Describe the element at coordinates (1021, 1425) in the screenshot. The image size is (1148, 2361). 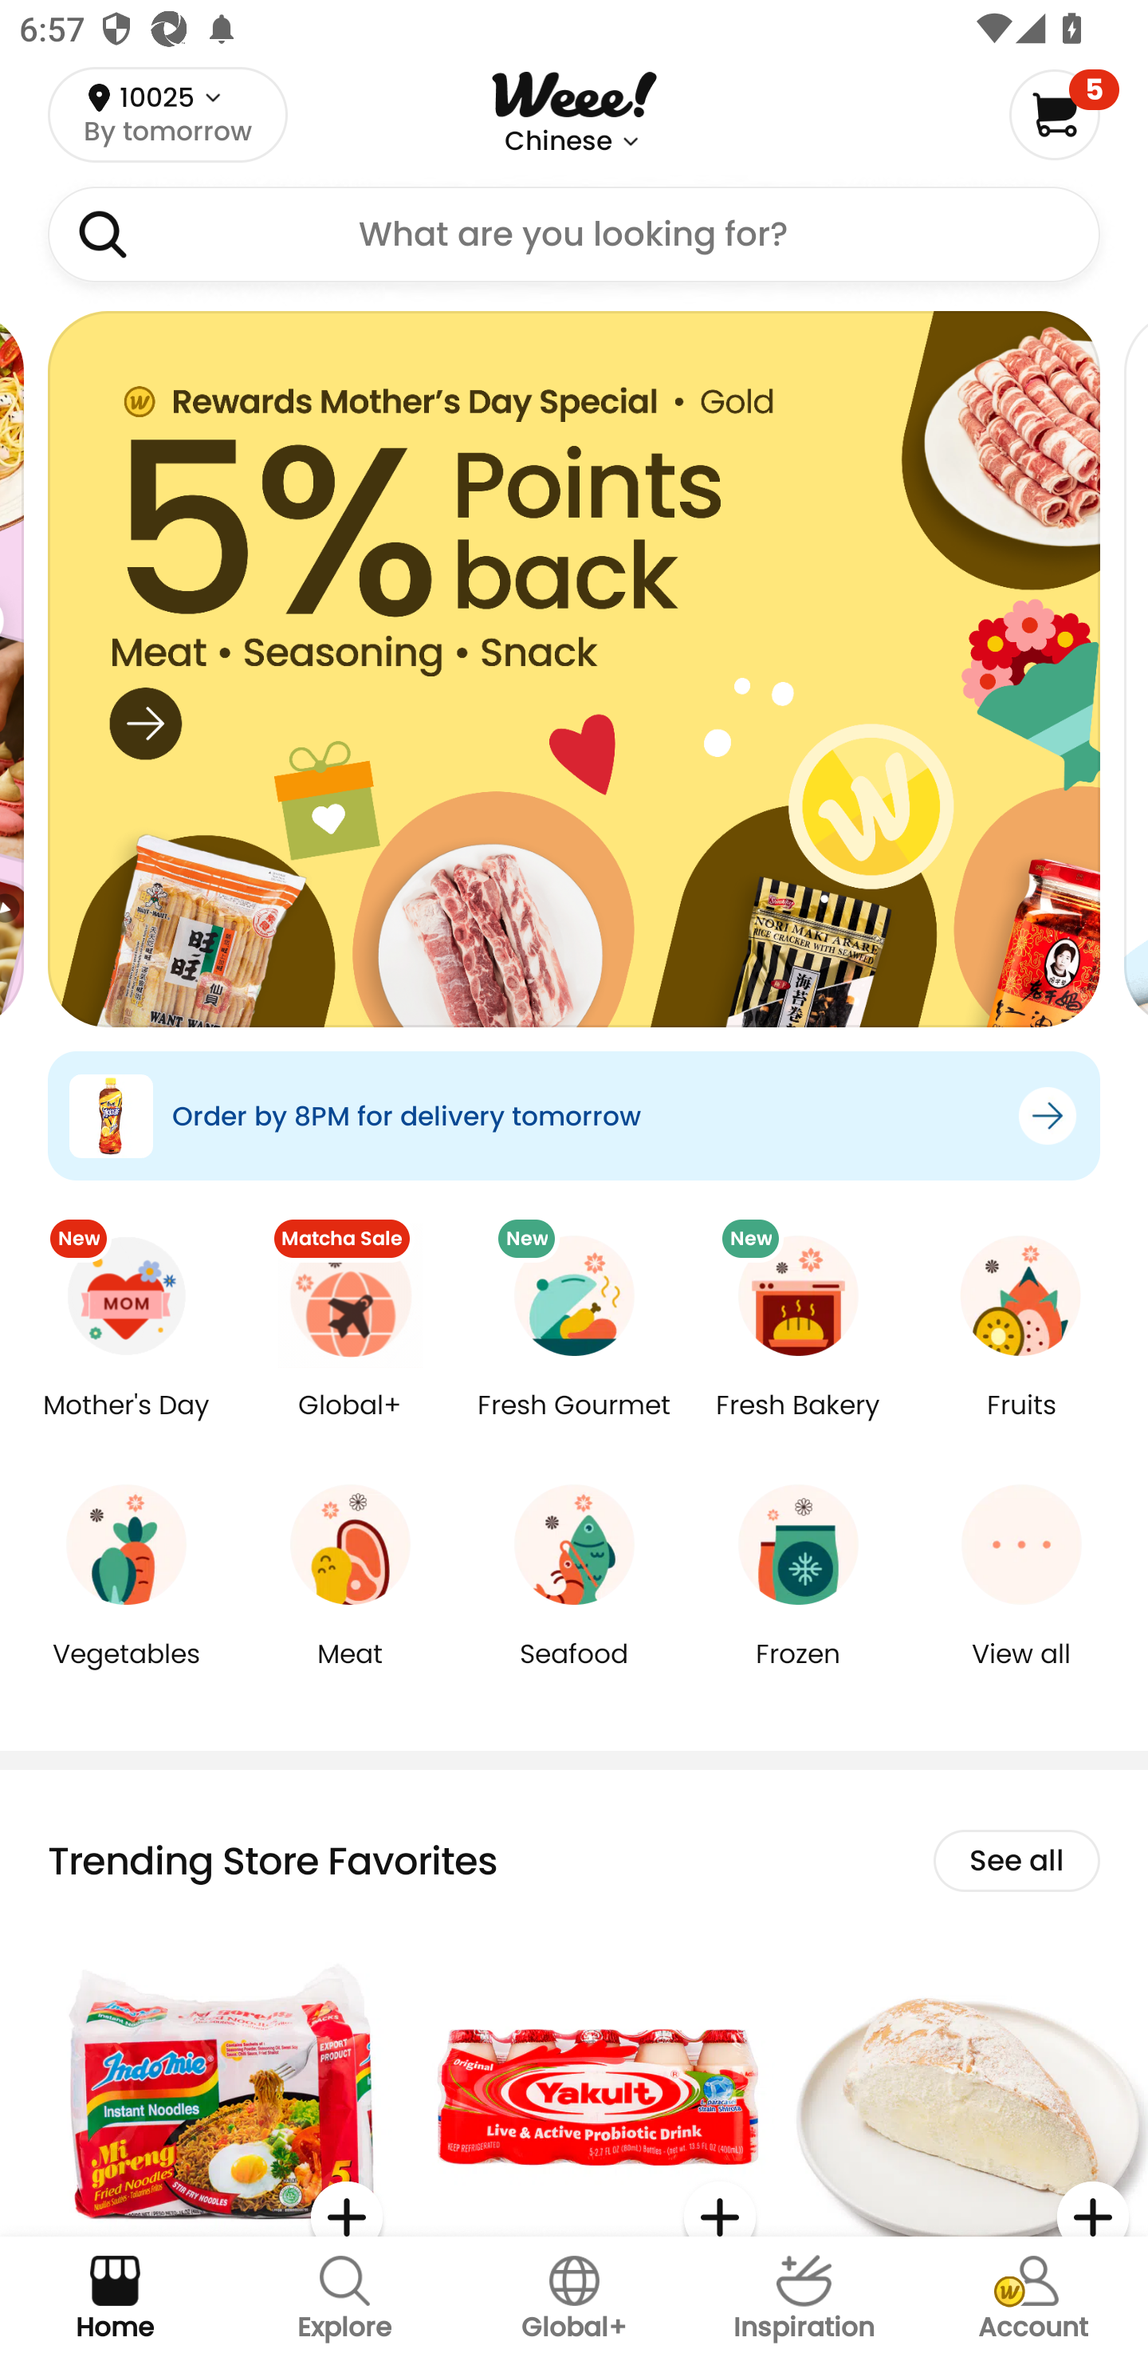
I see `Fruits` at that location.